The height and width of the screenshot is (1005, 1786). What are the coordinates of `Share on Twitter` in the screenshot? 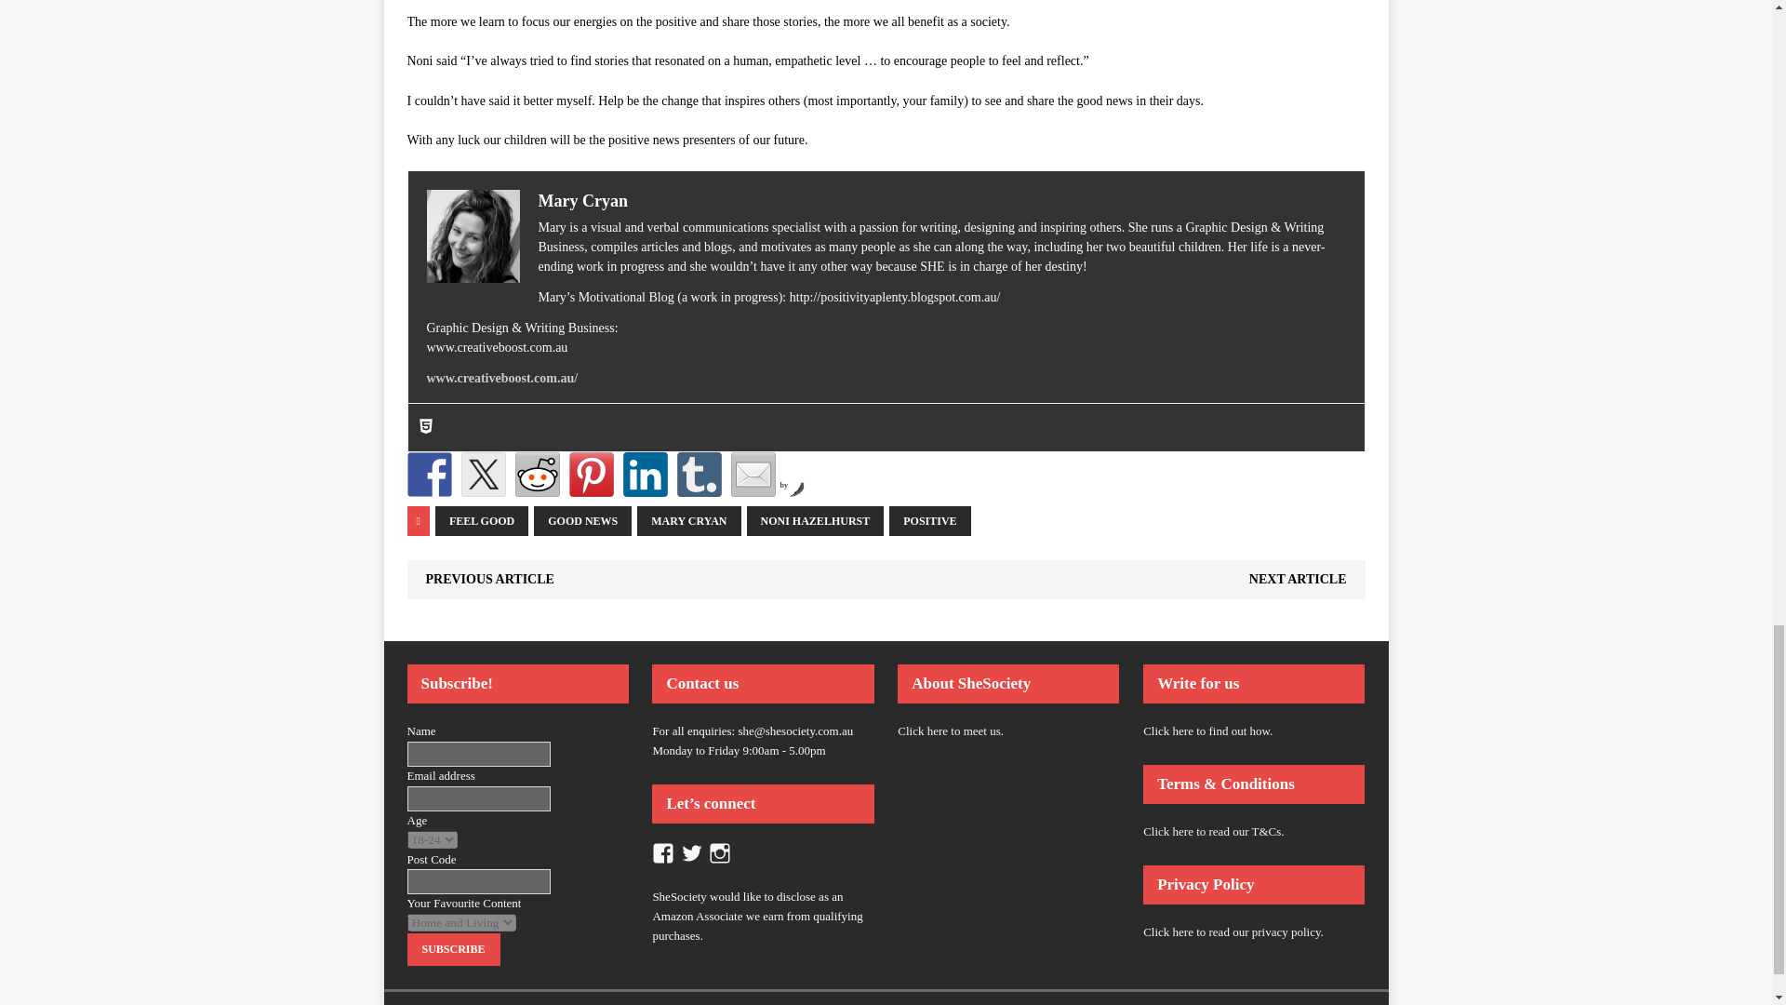 It's located at (483, 475).